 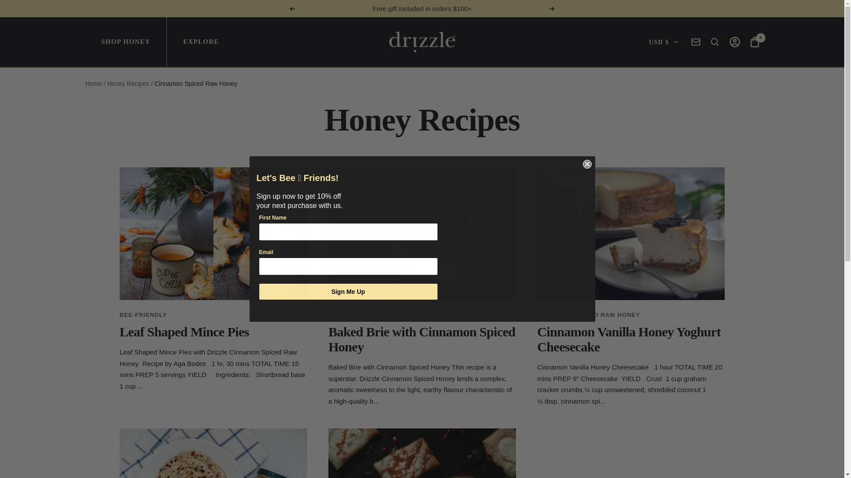 I want to click on Leaf Shaped Mince Pies, so click(x=184, y=332).